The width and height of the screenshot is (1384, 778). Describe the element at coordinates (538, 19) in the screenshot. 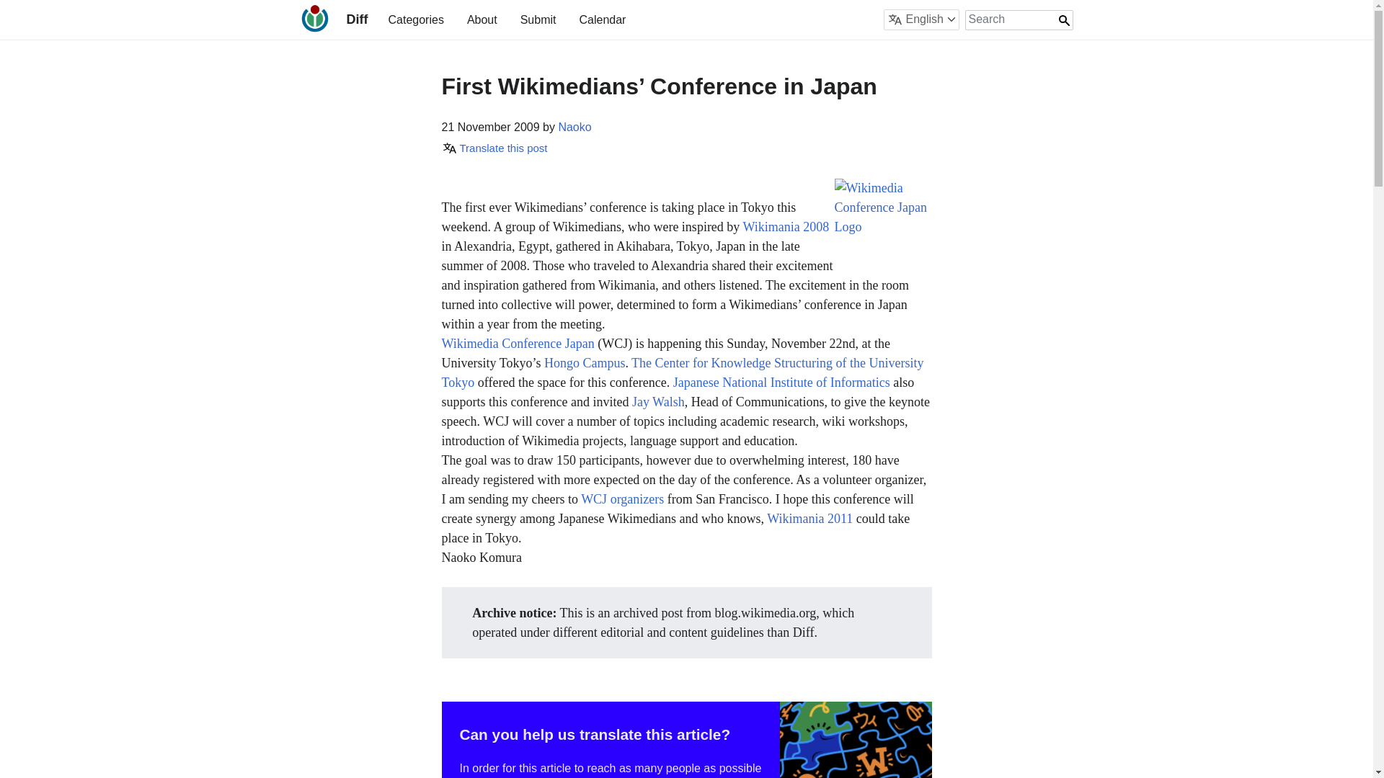

I see `Submit` at that location.